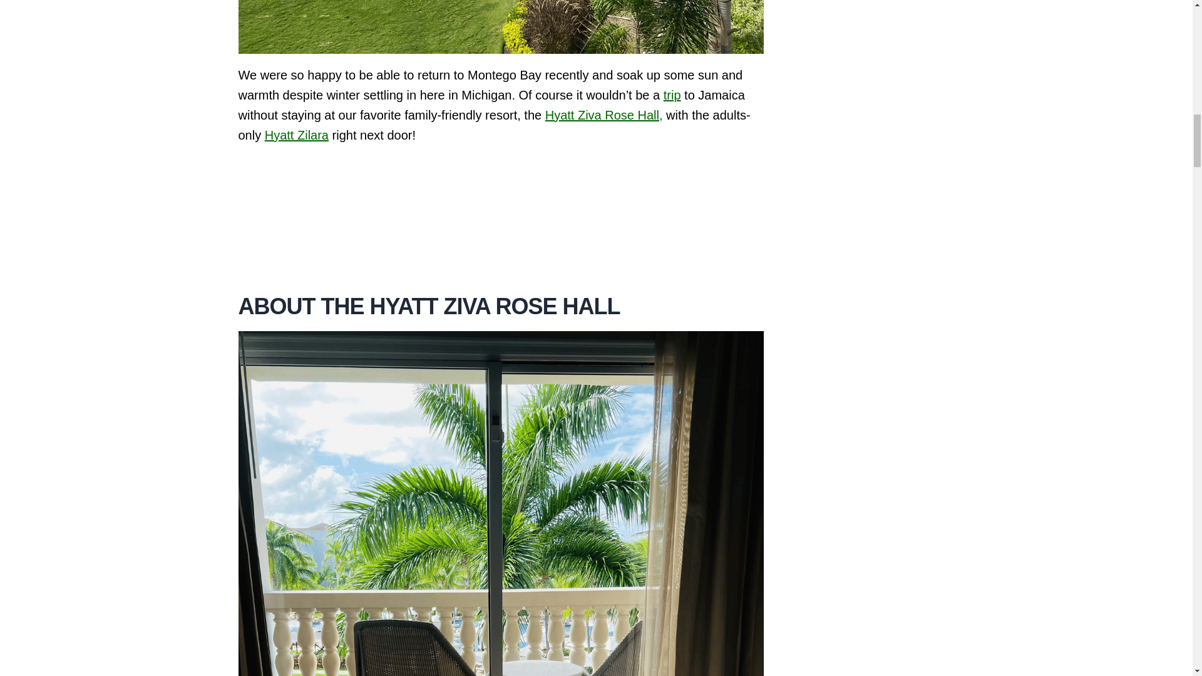 The height and width of the screenshot is (676, 1202). What do you see at coordinates (672, 95) in the screenshot?
I see `trip` at bounding box center [672, 95].